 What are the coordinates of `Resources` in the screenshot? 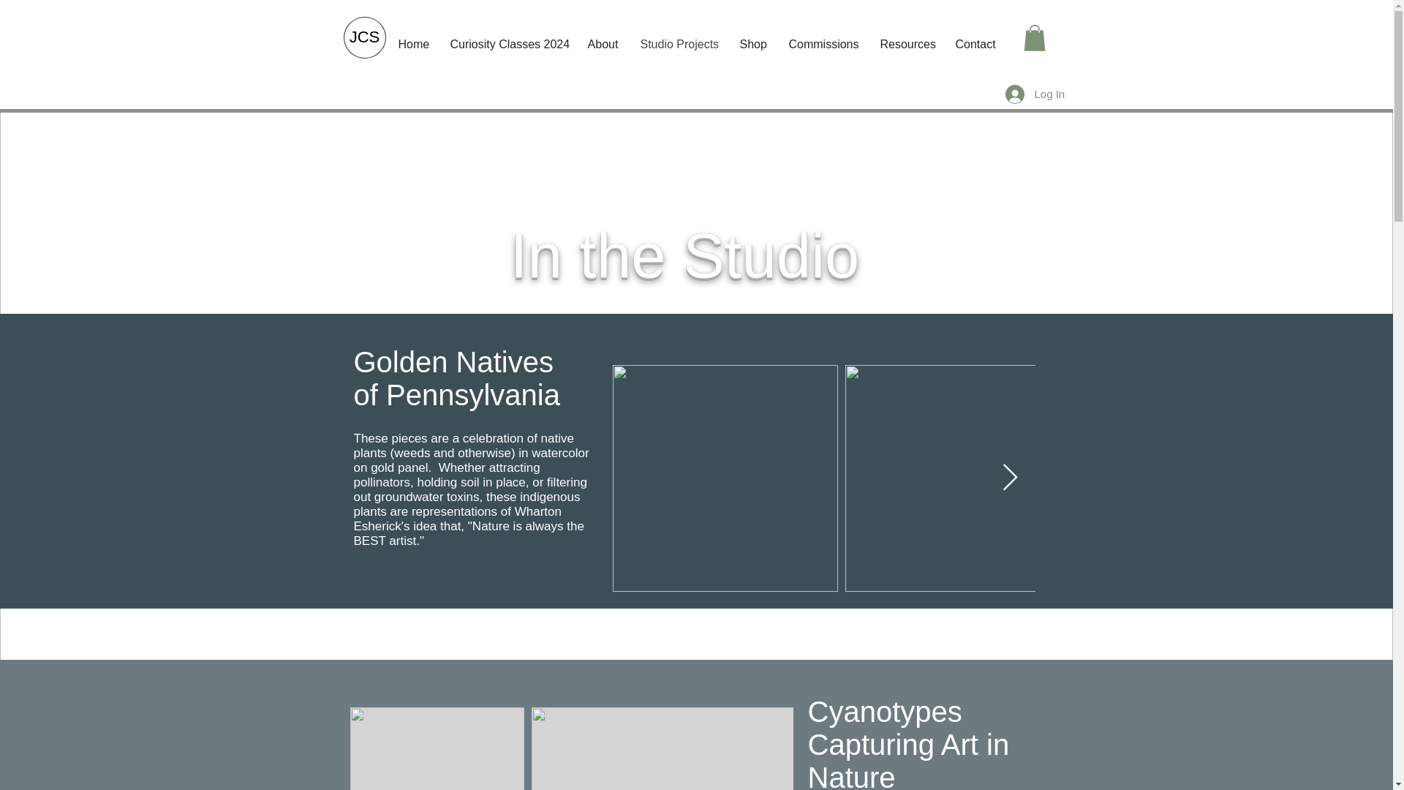 It's located at (906, 45).